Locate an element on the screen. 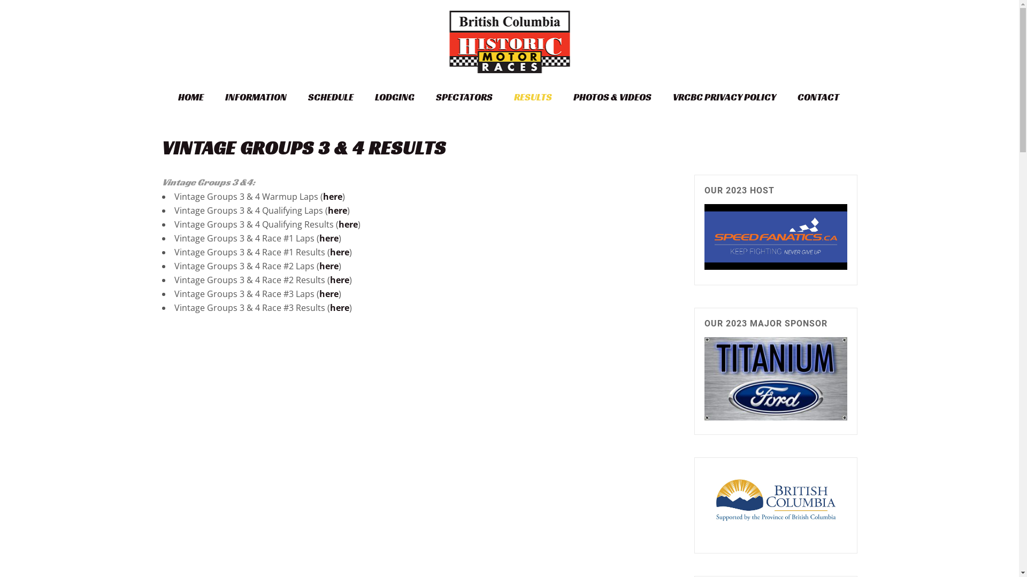 This screenshot has width=1027, height=577. CONTACT is located at coordinates (818, 97).